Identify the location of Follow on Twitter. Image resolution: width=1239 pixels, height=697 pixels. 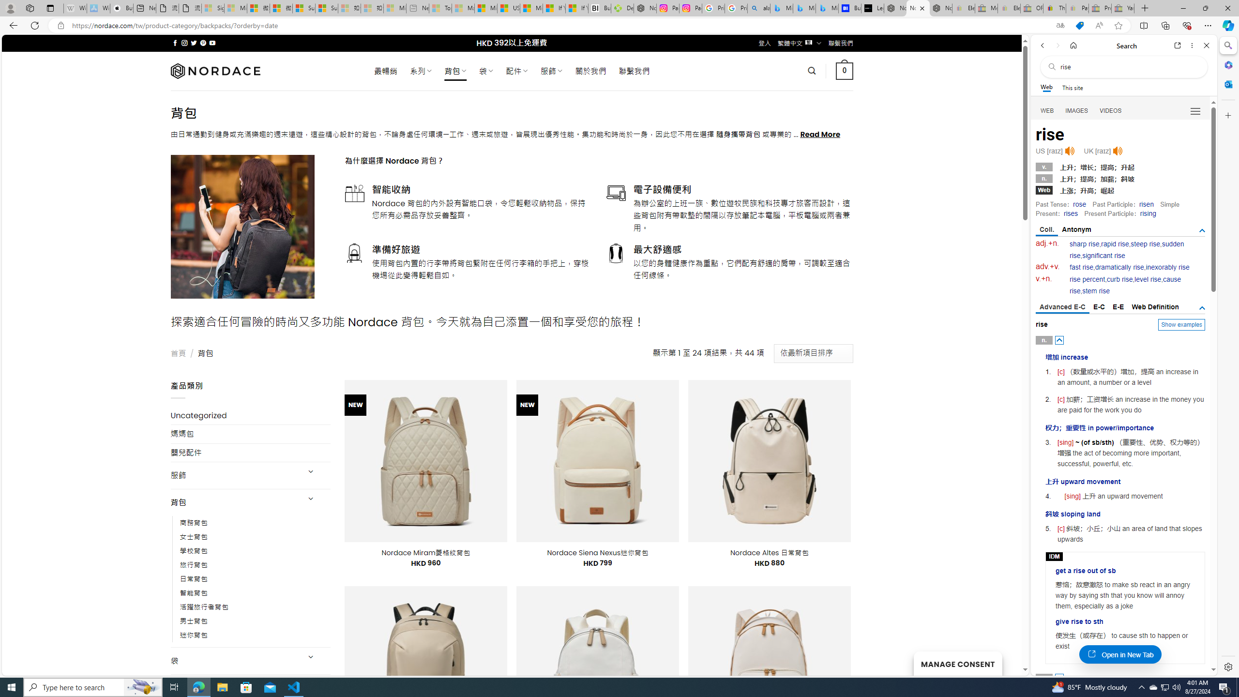
(194, 43).